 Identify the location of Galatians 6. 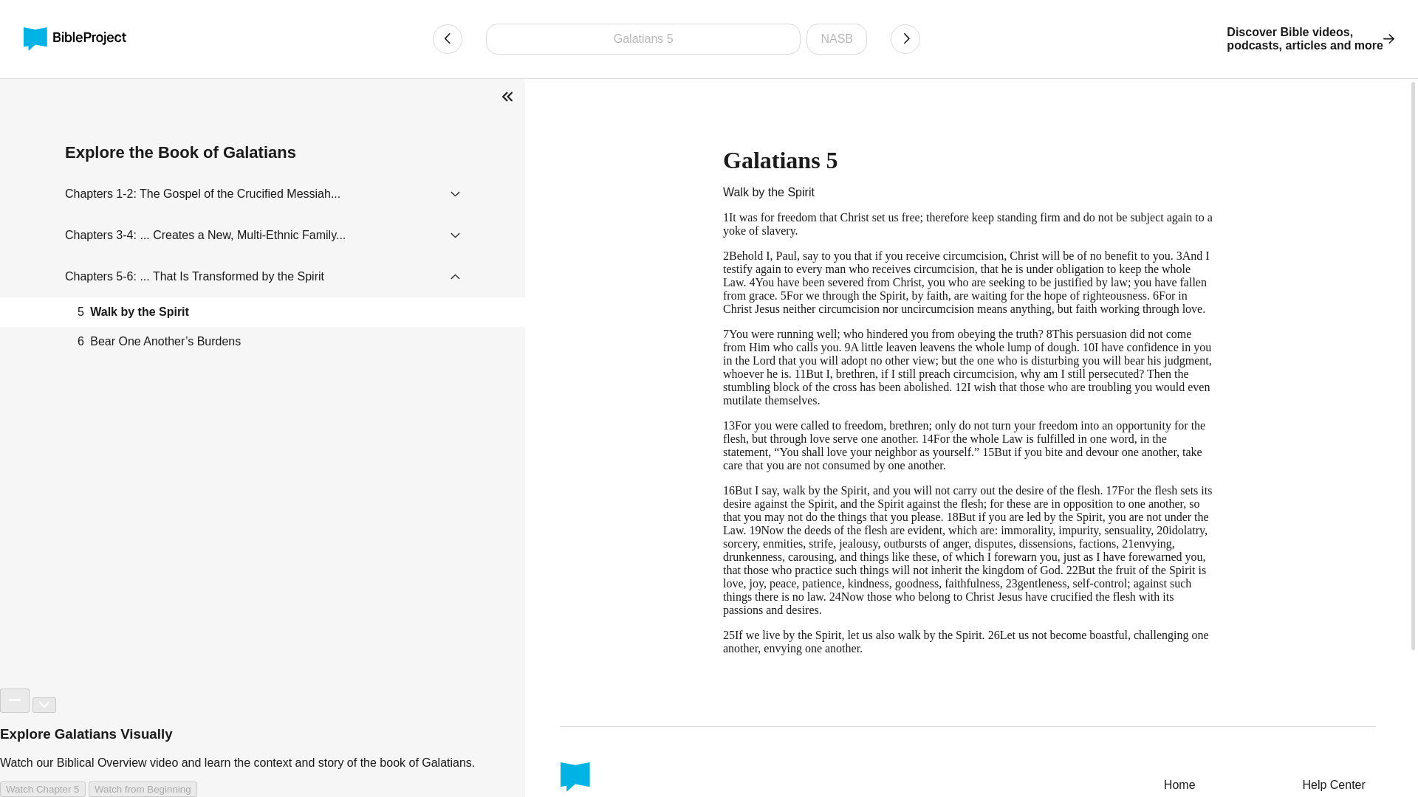
(1310, 38).